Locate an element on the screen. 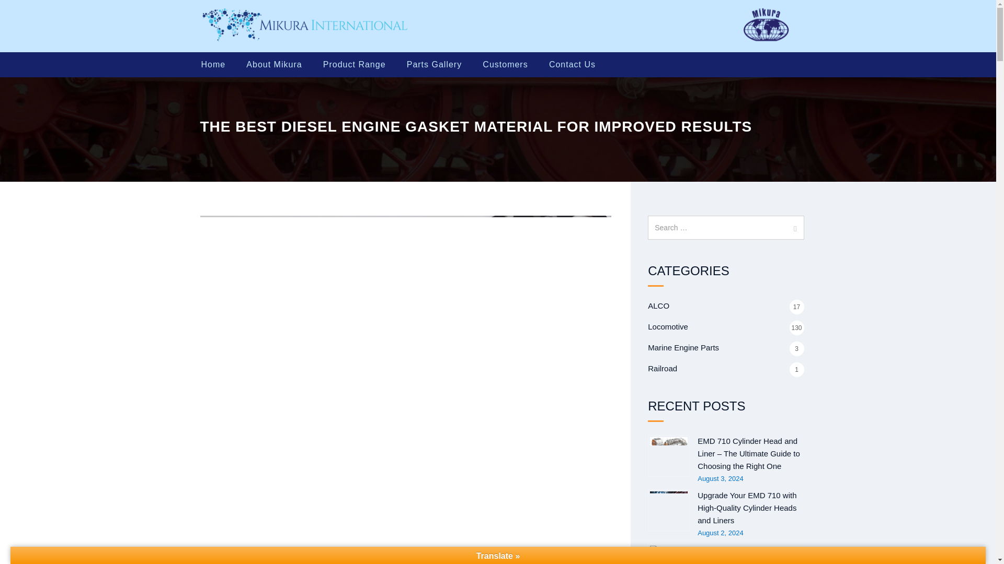 The image size is (1004, 564). Customers is located at coordinates (505, 65).